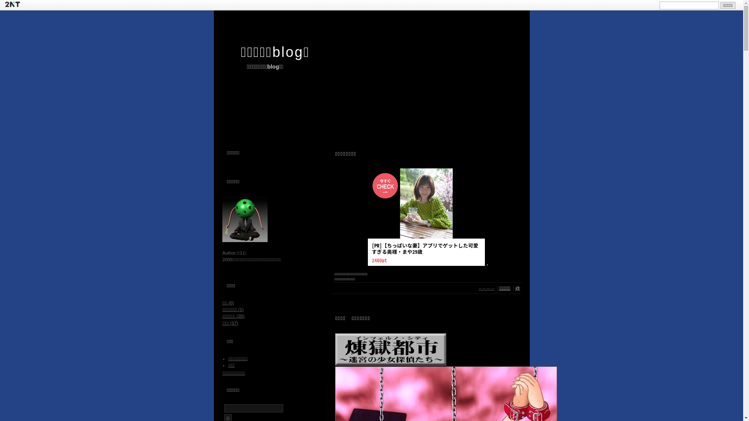  What do you see at coordinates (486, 288) in the screenshot?
I see `--.--.--.--` at bounding box center [486, 288].